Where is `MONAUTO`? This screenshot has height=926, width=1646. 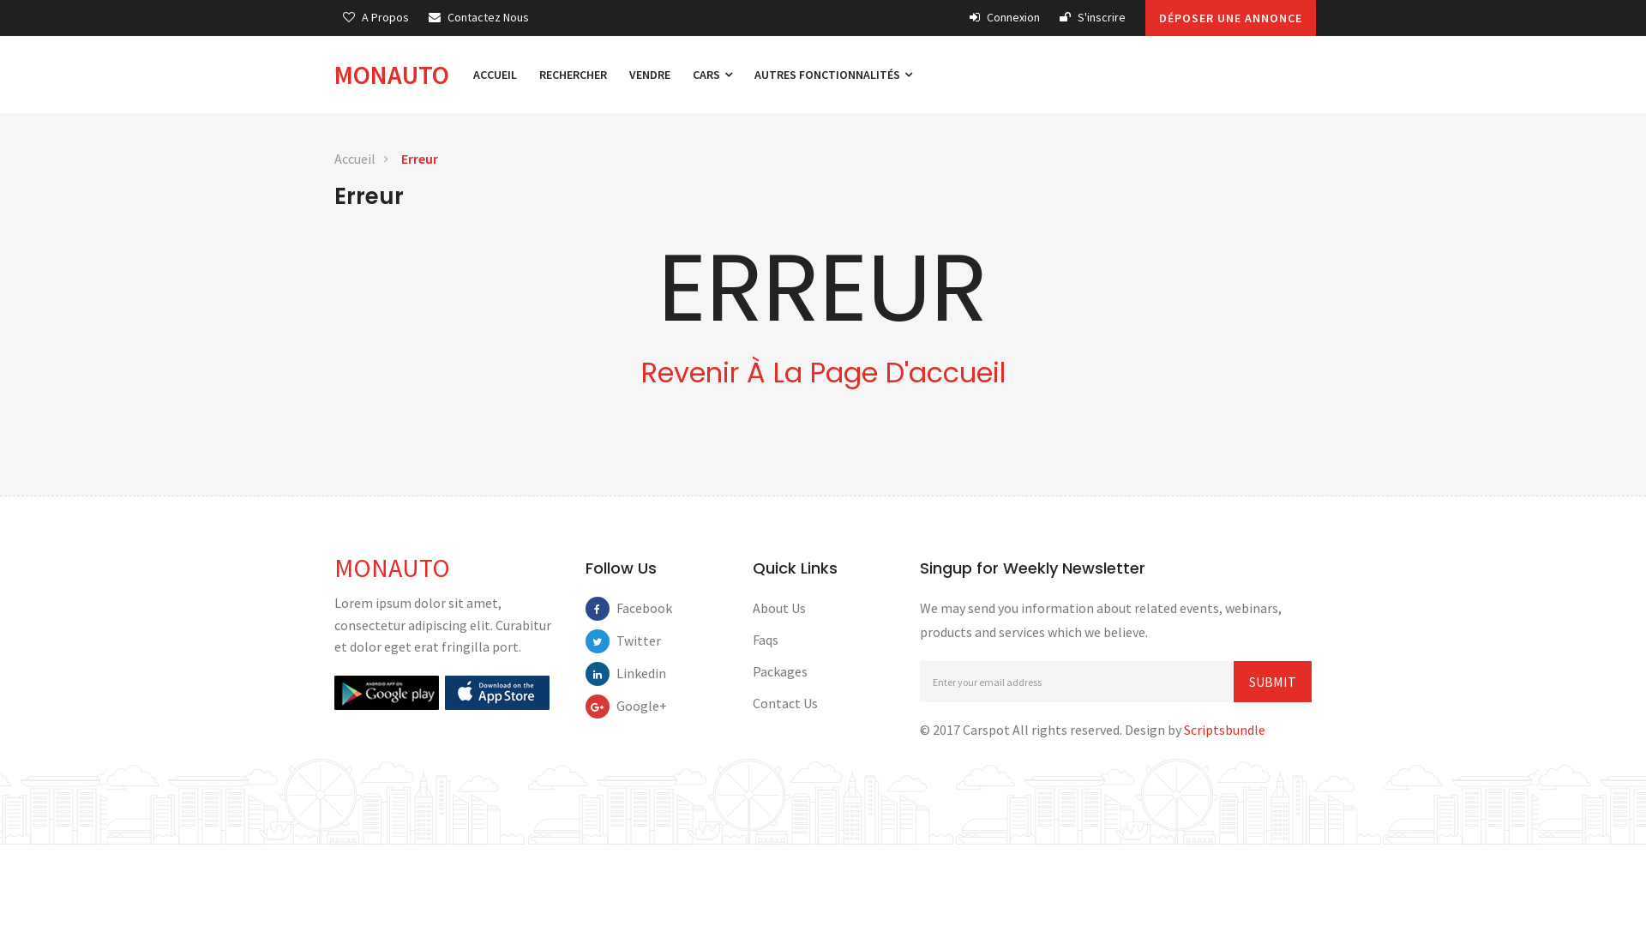 MONAUTO is located at coordinates (393, 568).